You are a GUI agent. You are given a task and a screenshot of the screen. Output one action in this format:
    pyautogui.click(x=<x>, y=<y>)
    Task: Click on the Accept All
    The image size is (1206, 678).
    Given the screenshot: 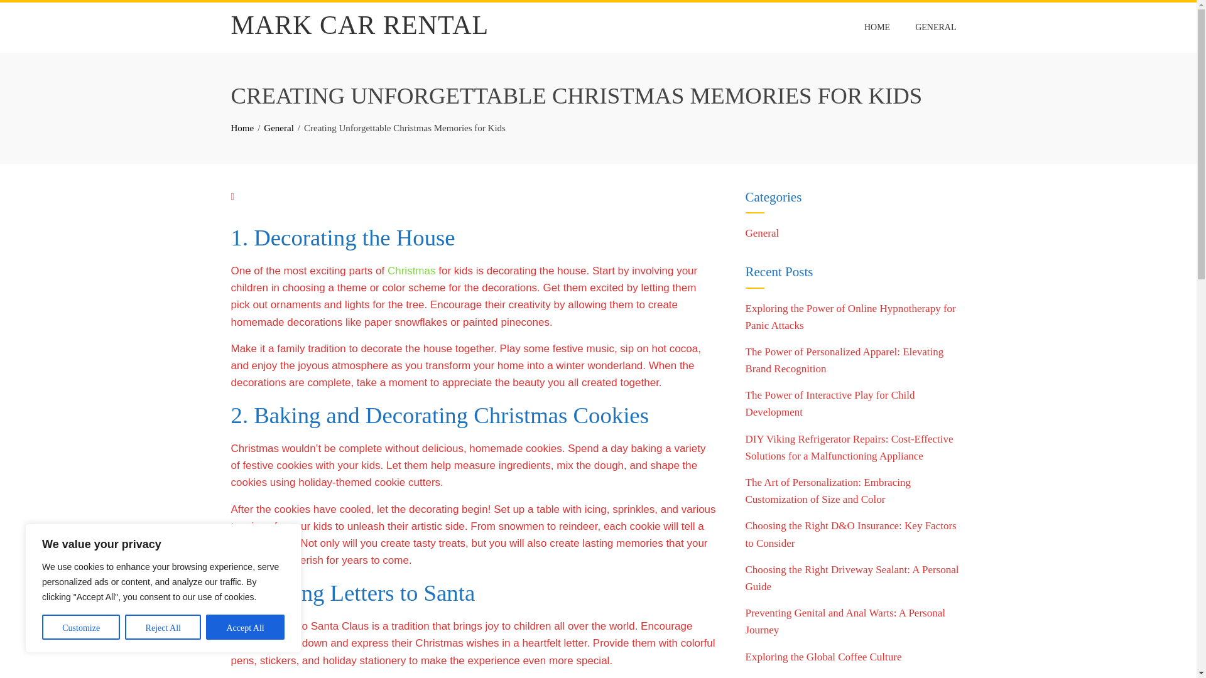 What is the action you would take?
    pyautogui.click(x=245, y=627)
    